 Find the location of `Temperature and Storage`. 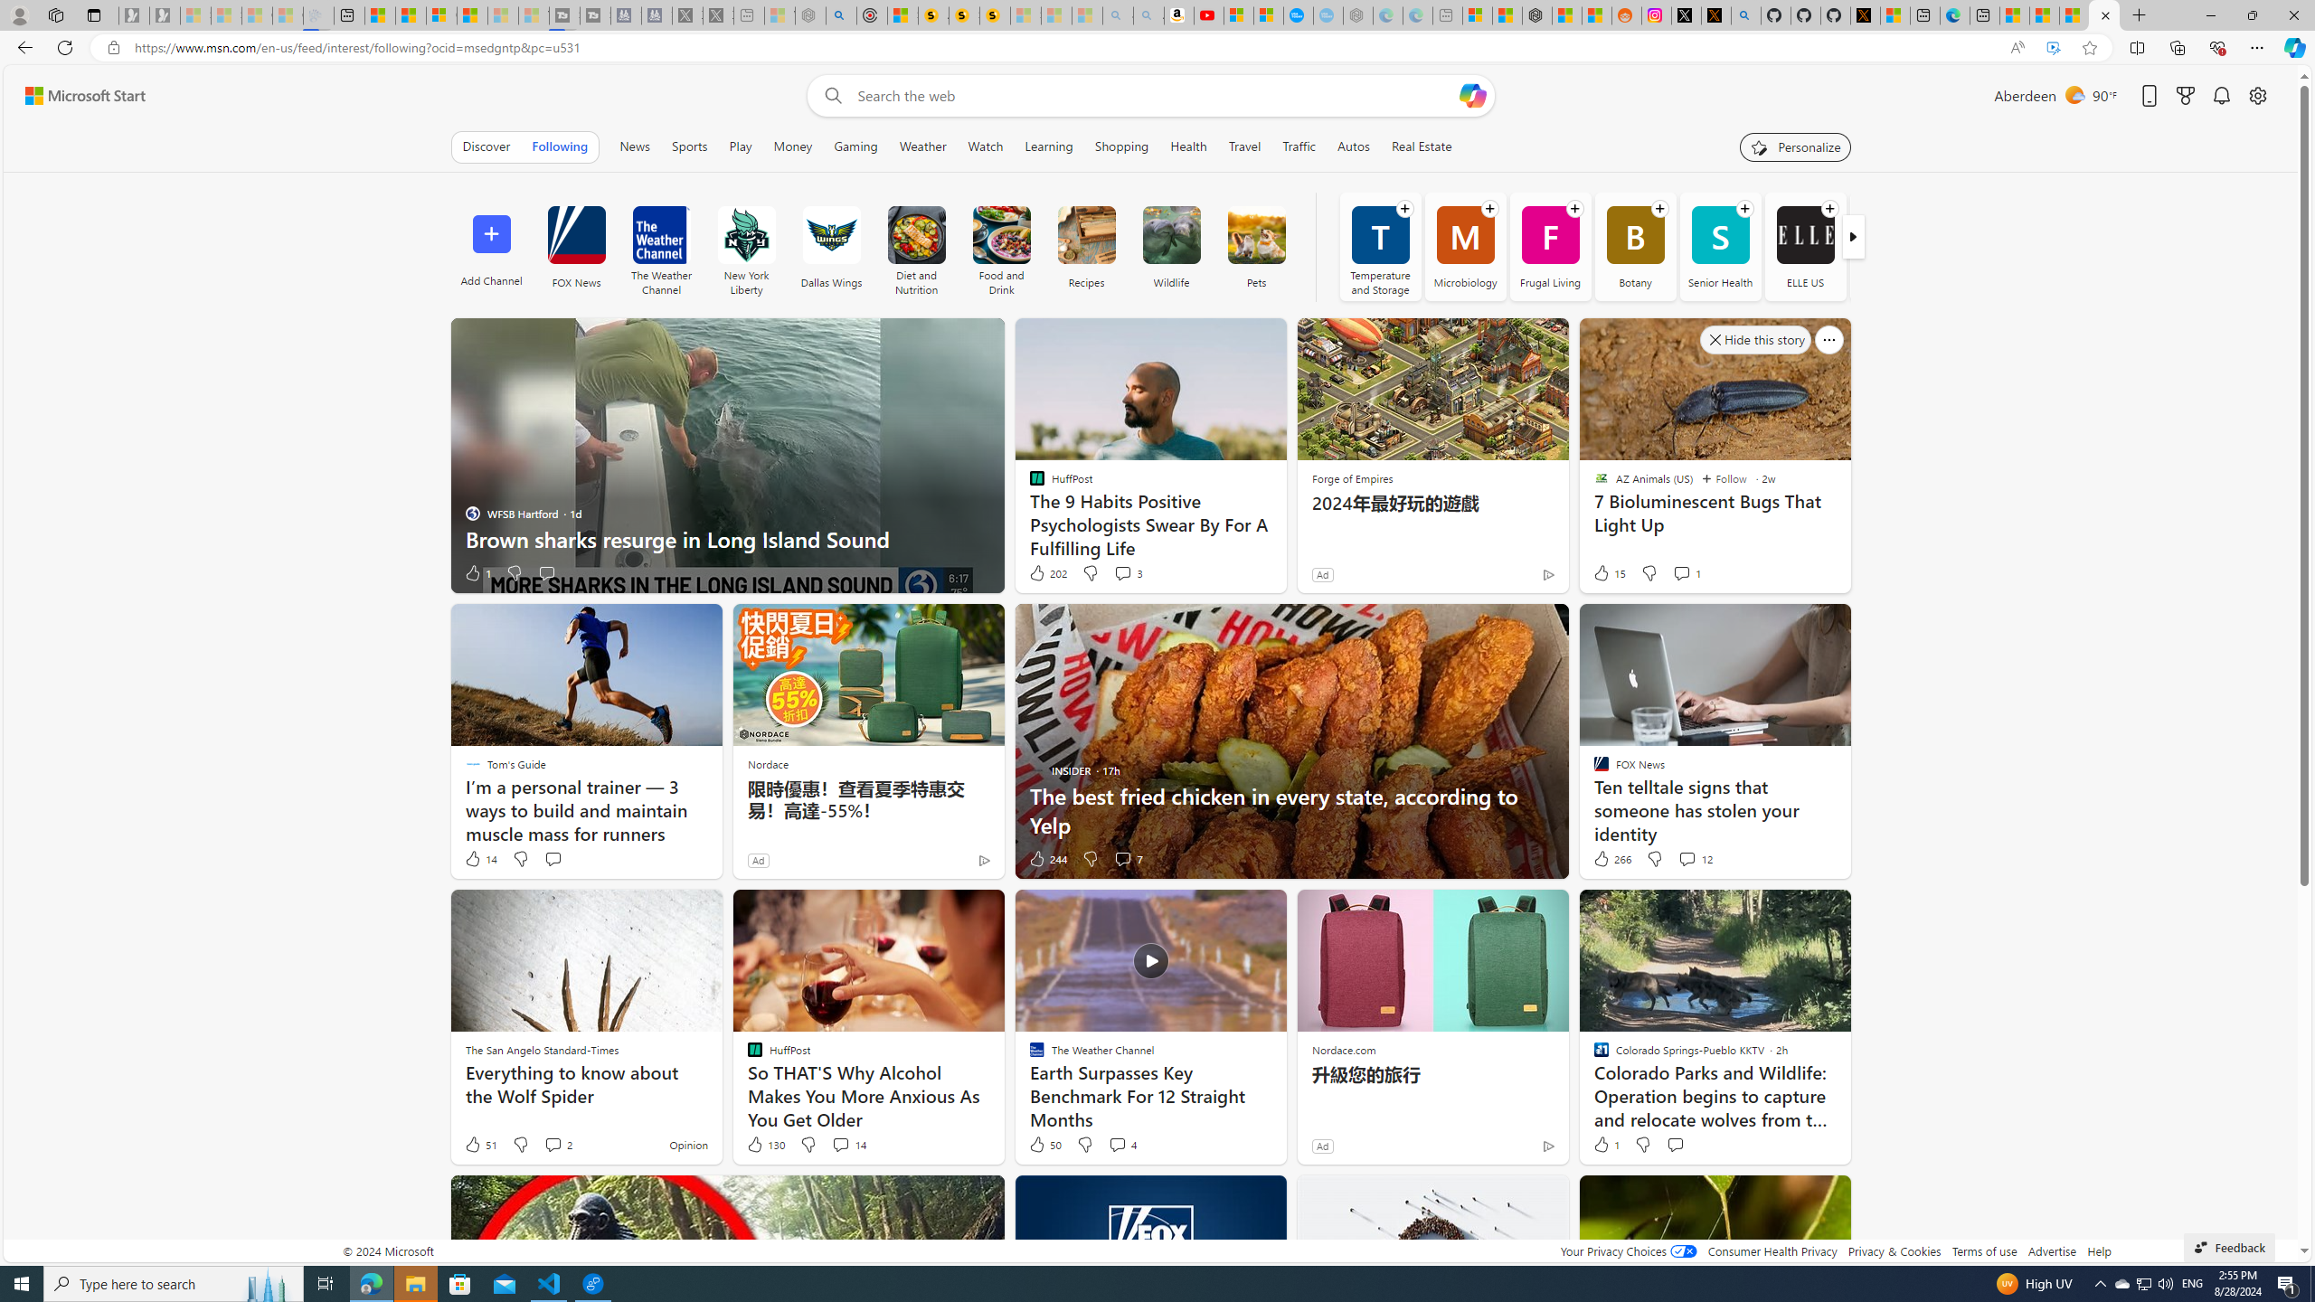

Temperature and Storage is located at coordinates (1380, 246).